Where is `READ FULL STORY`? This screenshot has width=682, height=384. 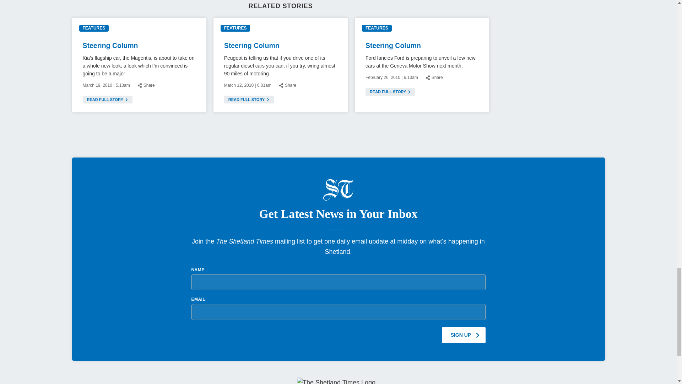
READ FULL STORY is located at coordinates (390, 92).